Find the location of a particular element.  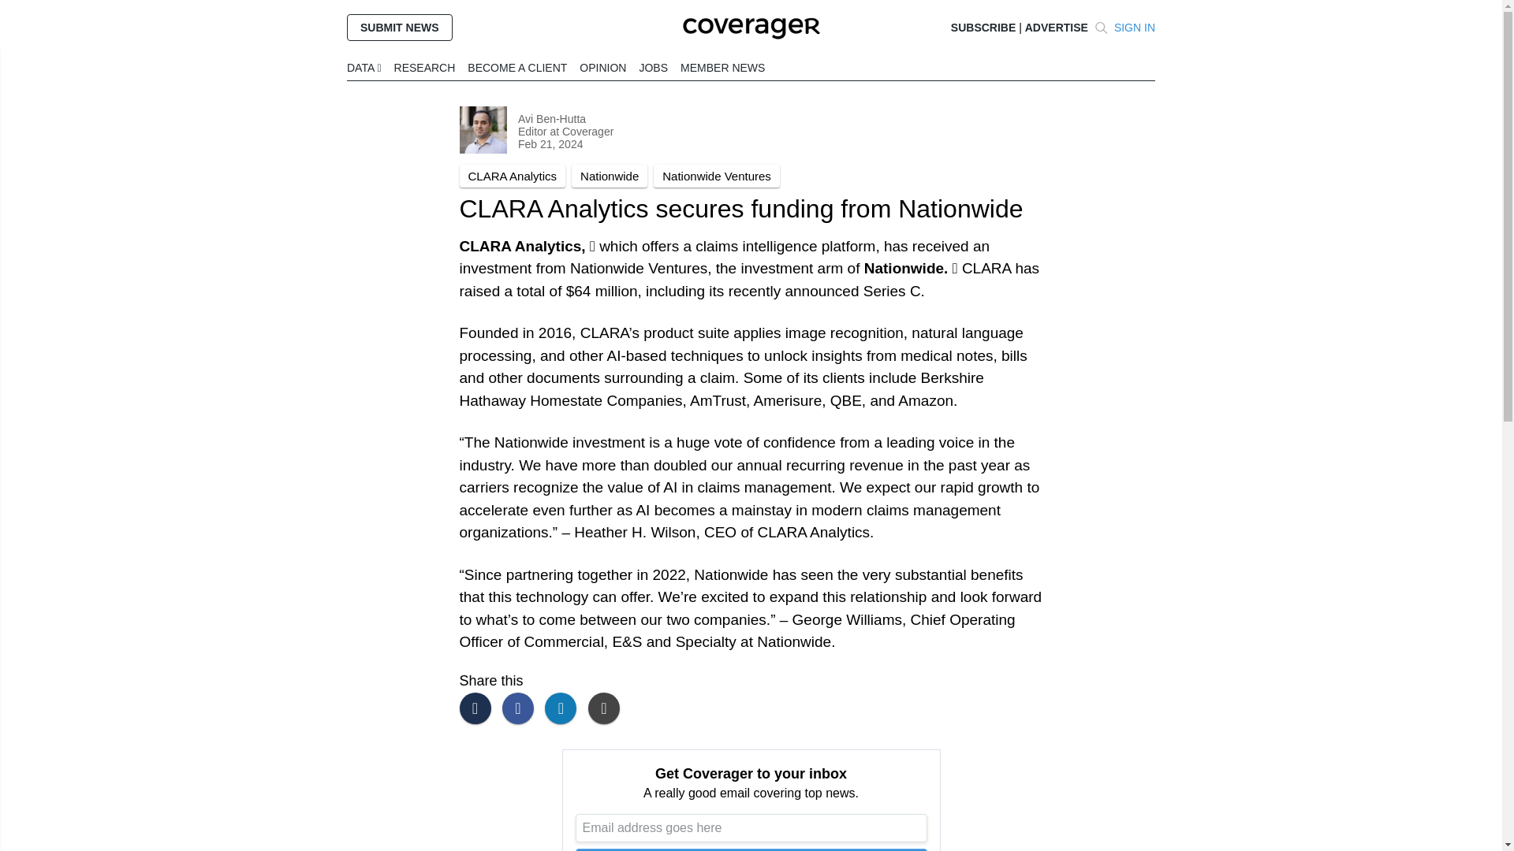

SUBMIT NEWS is located at coordinates (399, 27).